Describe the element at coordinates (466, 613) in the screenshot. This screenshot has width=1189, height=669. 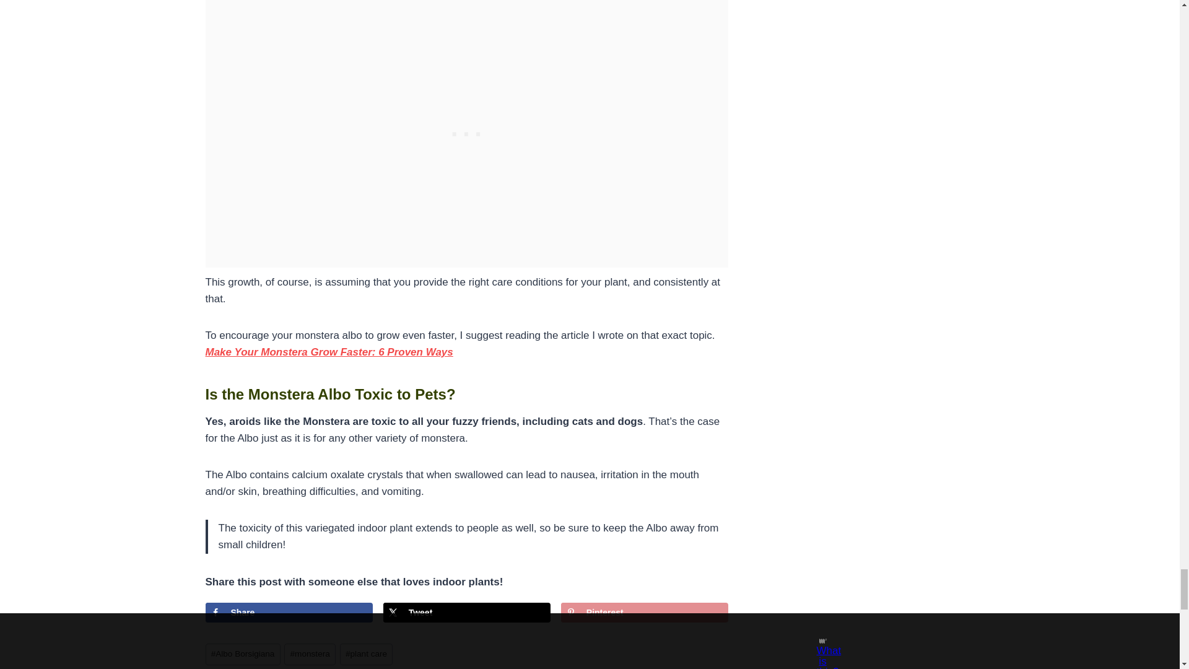
I see `Share on X` at that location.